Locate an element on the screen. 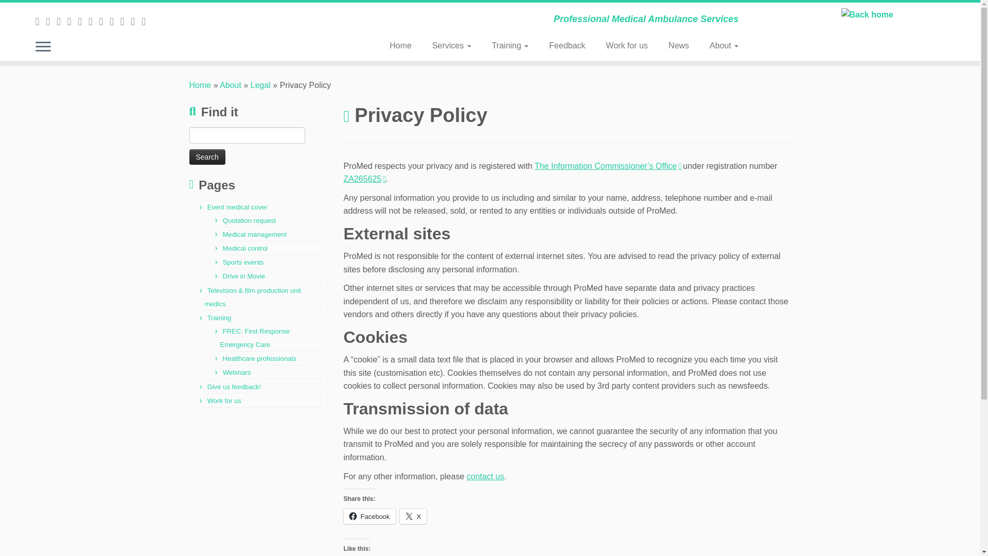 This screenshot has width=988, height=556. Follow us on Youtube is located at coordinates (136, 21).